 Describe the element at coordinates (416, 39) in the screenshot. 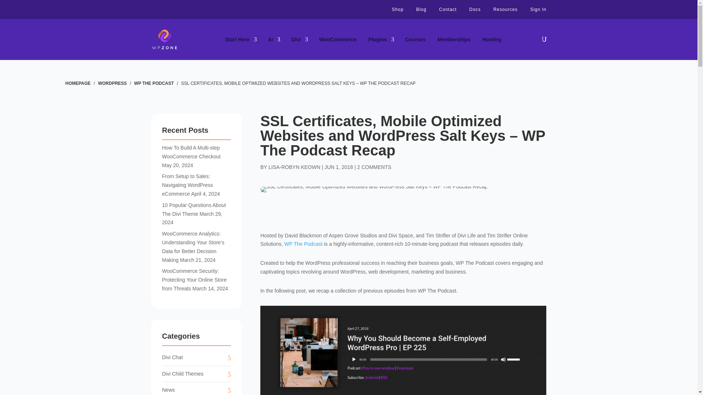

I see `Courses` at that location.